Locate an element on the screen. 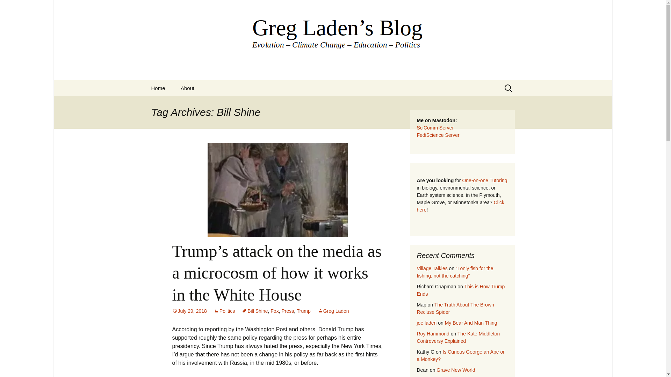  Fox is located at coordinates (274, 311).